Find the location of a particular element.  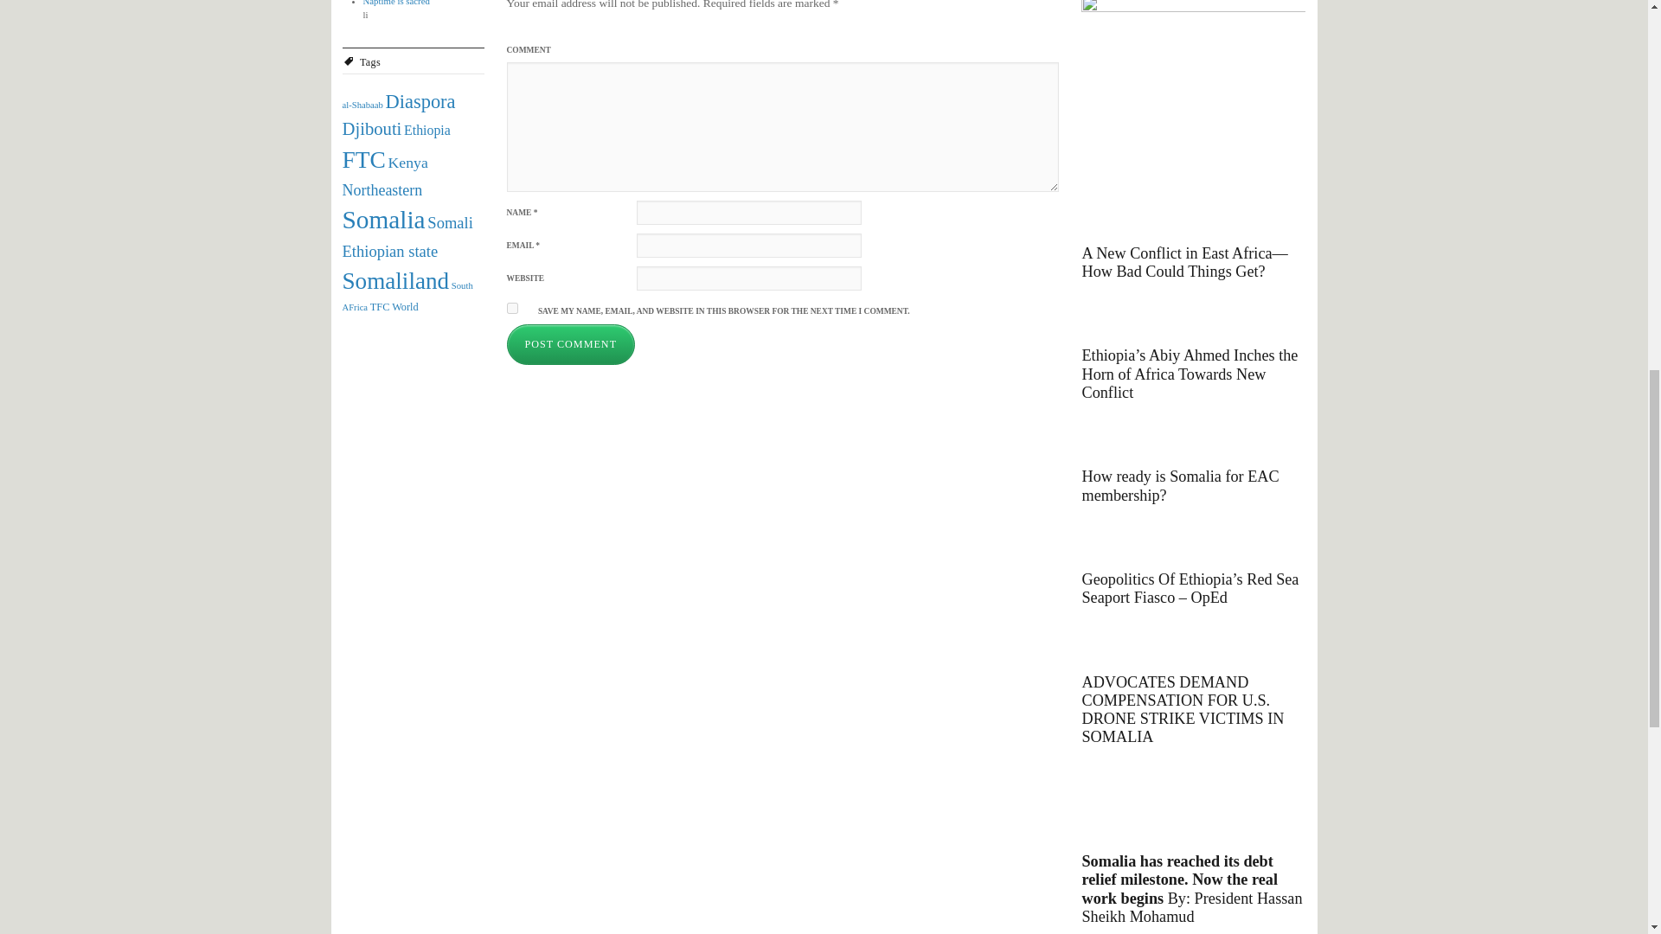

Djibouti is located at coordinates (372, 128).